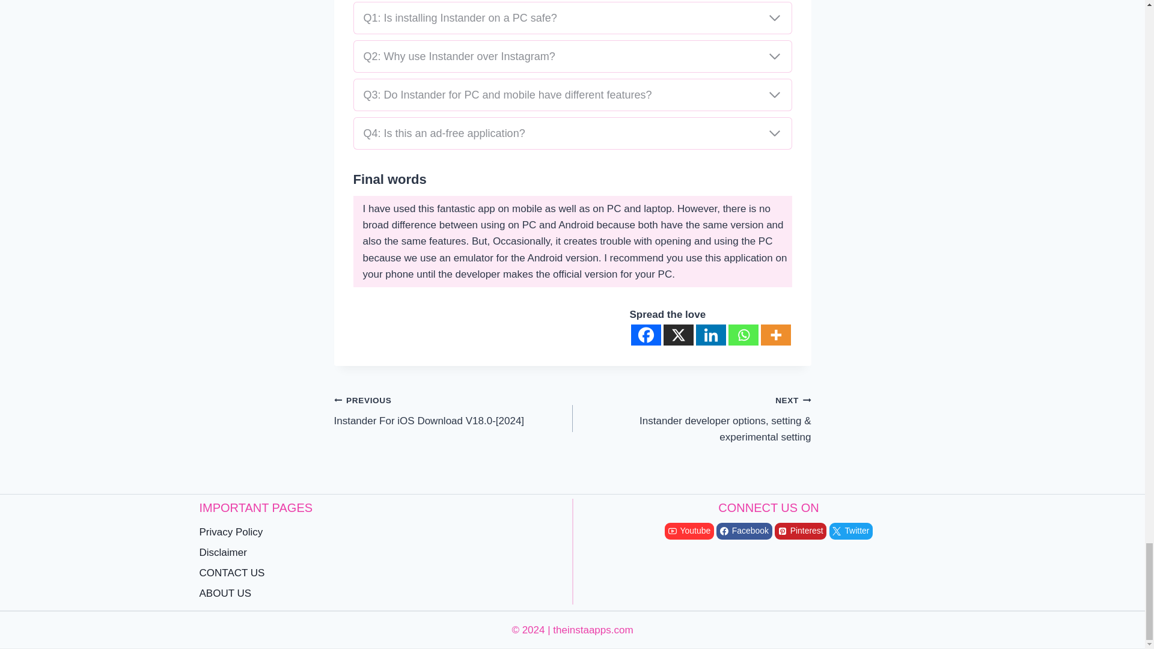 This screenshot has height=649, width=1154. What do you see at coordinates (646, 335) in the screenshot?
I see `Facebook` at bounding box center [646, 335].